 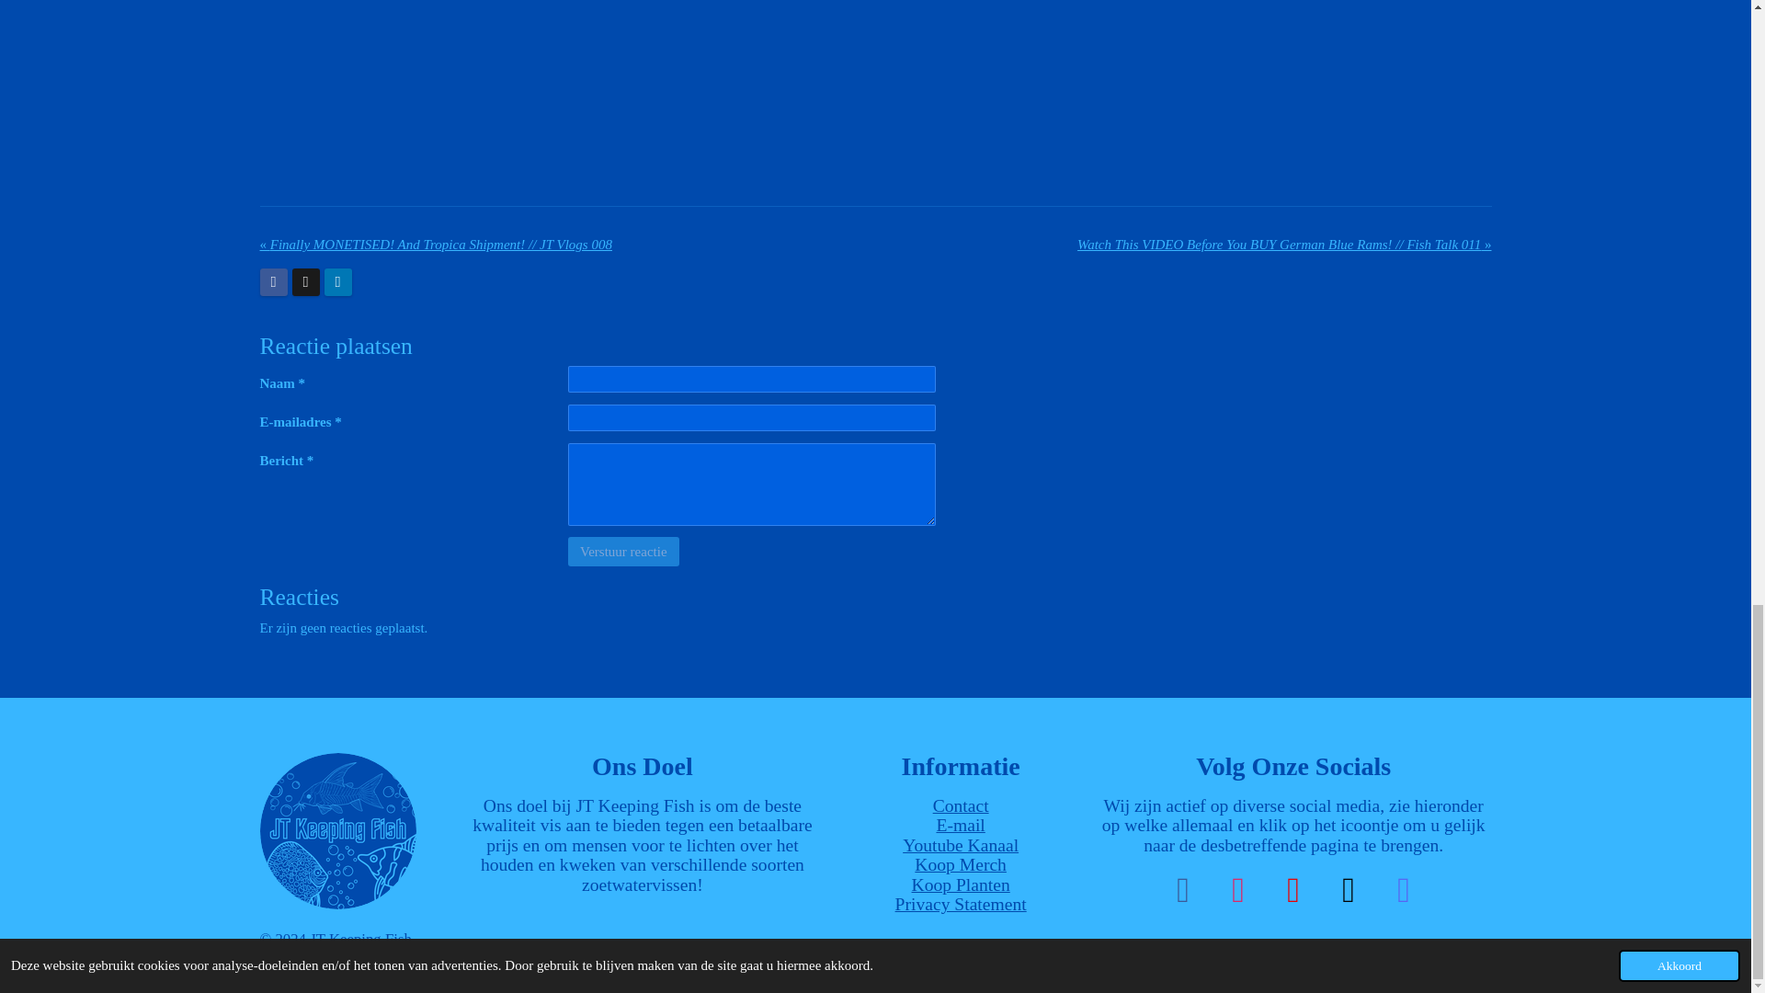 What do you see at coordinates (623, 552) in the screenshot?
I see `Verstuur reactie` at bounding box center [623, 552].